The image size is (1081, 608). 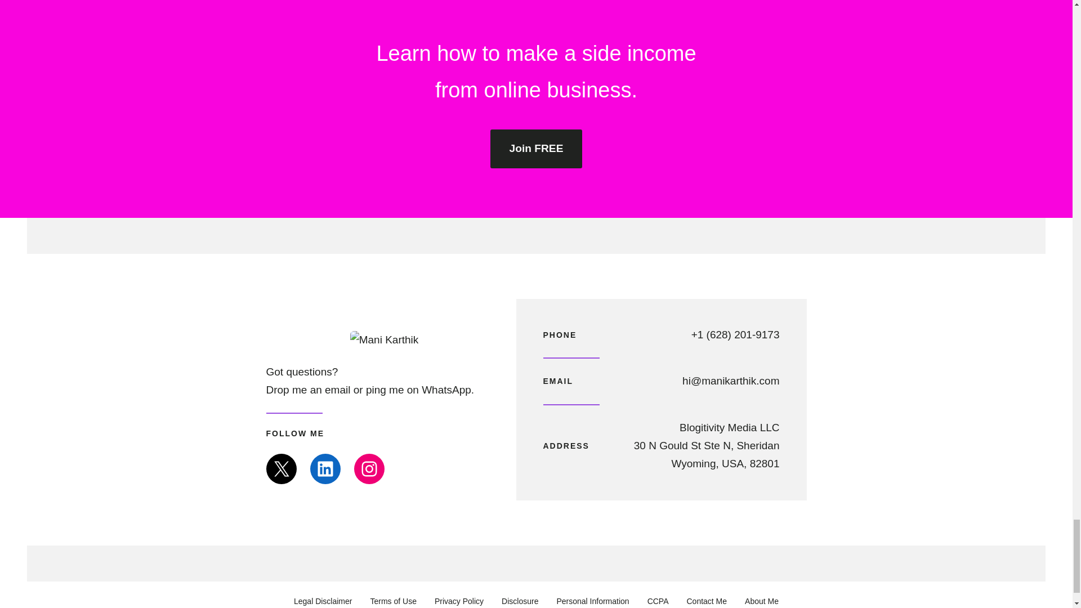 I want to click on Privacy Policy, so click(x=458, y=601).